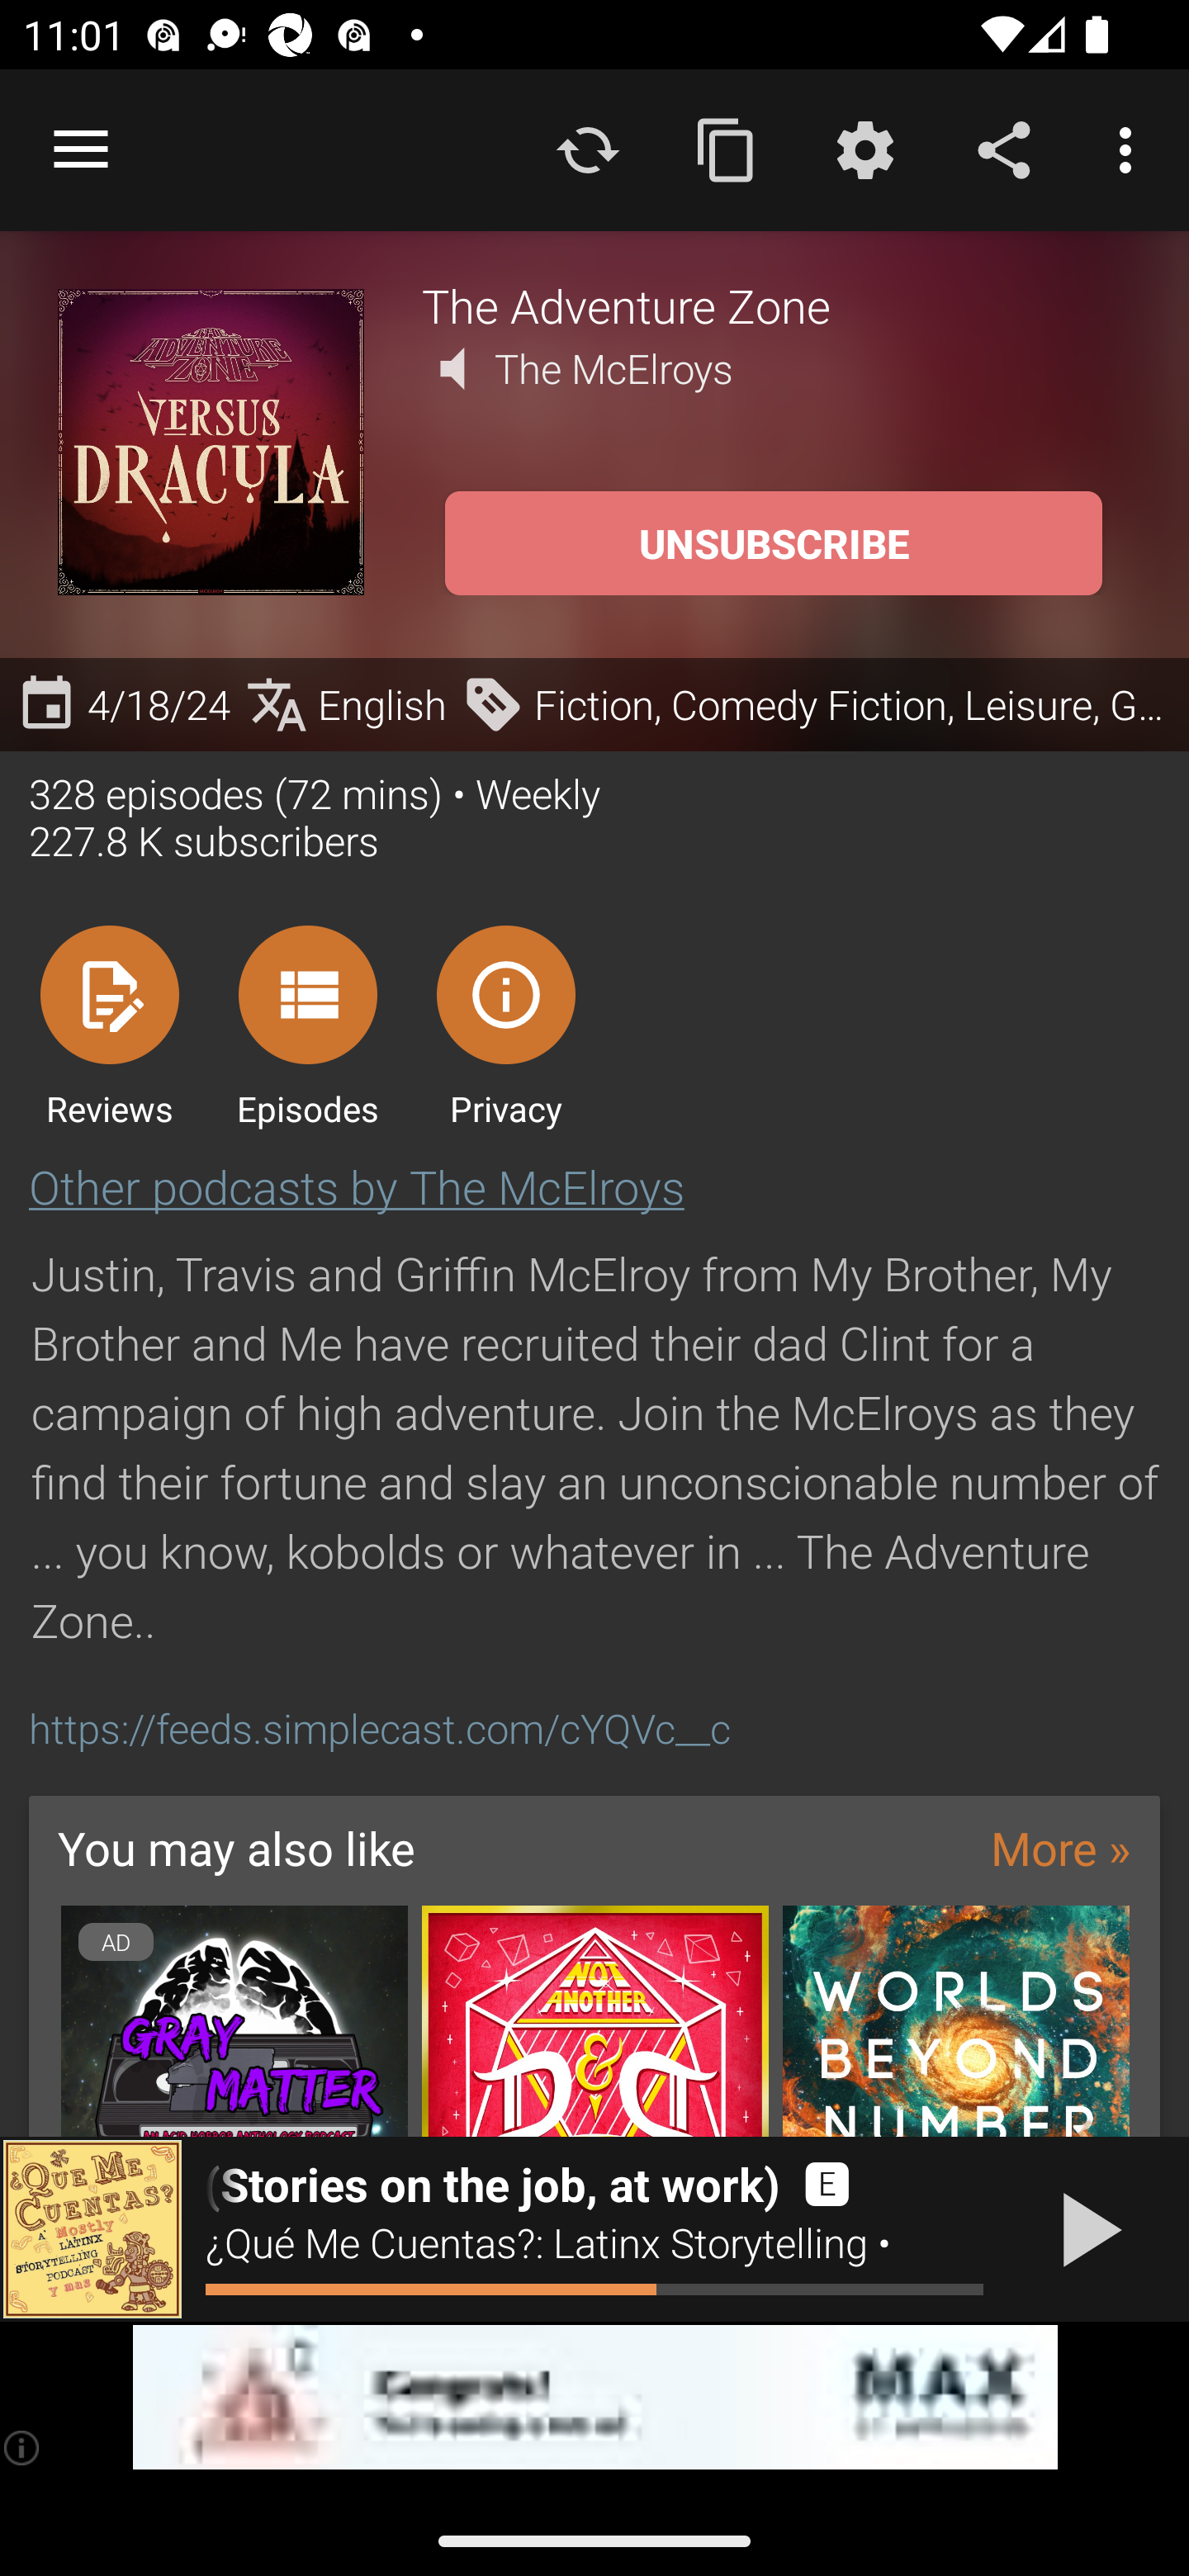 The image size is (1189, 2576). What do you see at coordinates (1085, 2229) in the screenshot?
I see `Play / Pause` at bounding box center [1085, 2229].